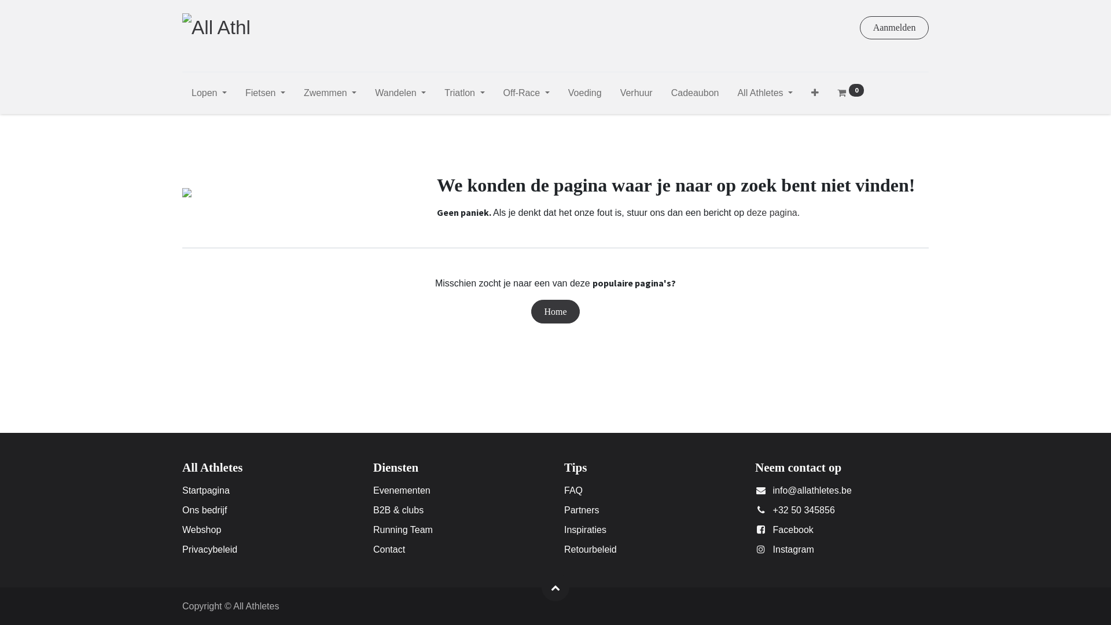 The width and height of the screenshot is (1111, 625). I want to click on Lopen, so click(209, 95).